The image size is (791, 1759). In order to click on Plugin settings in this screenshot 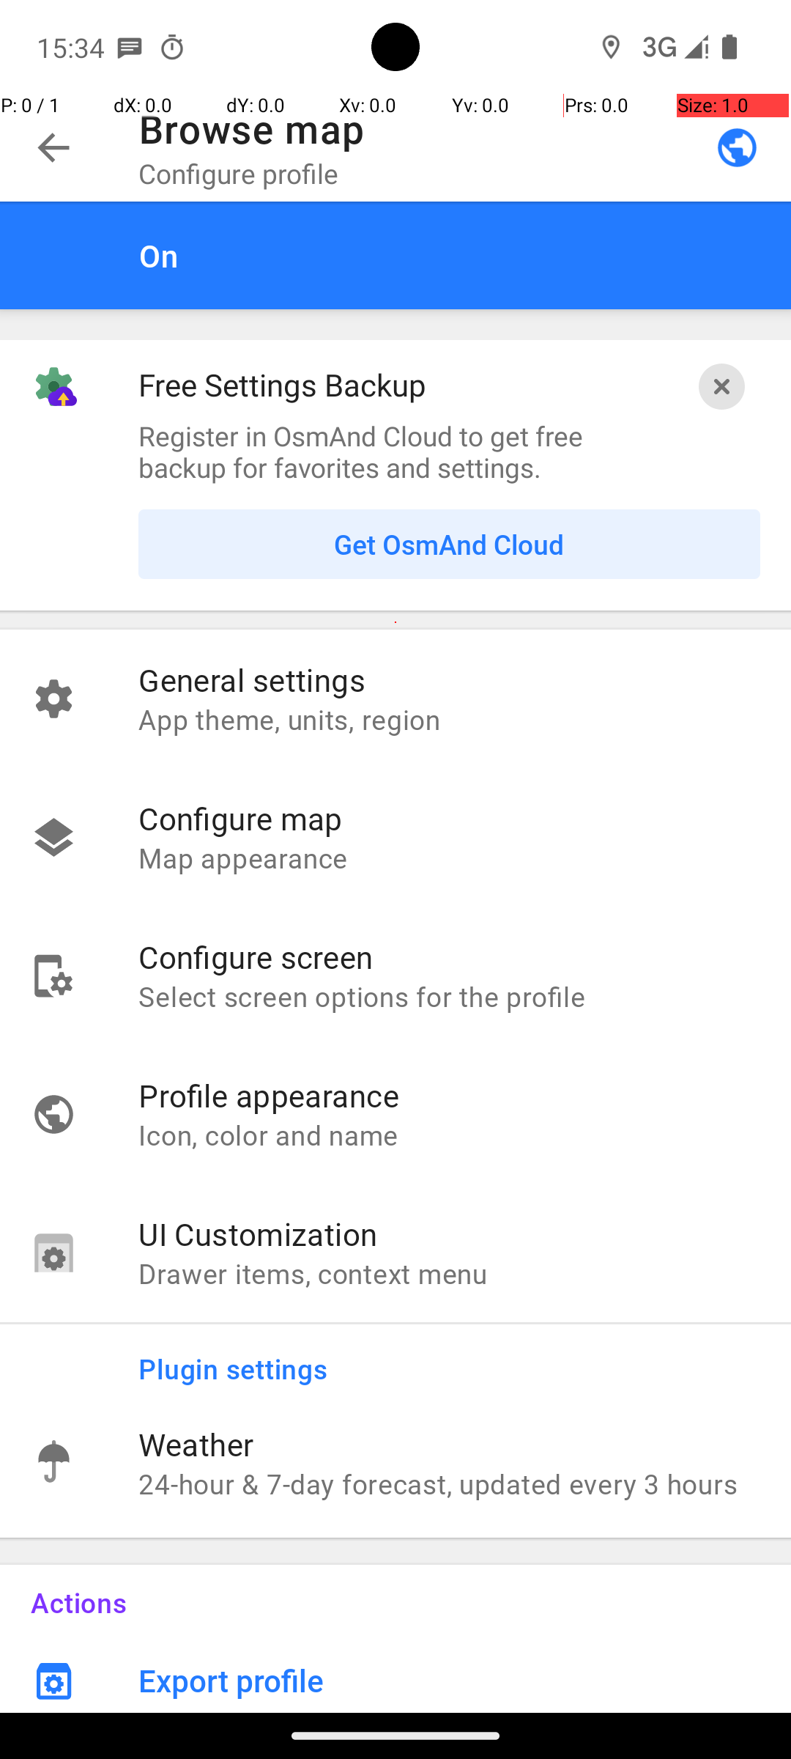, I will do `click(464, 1359)`.